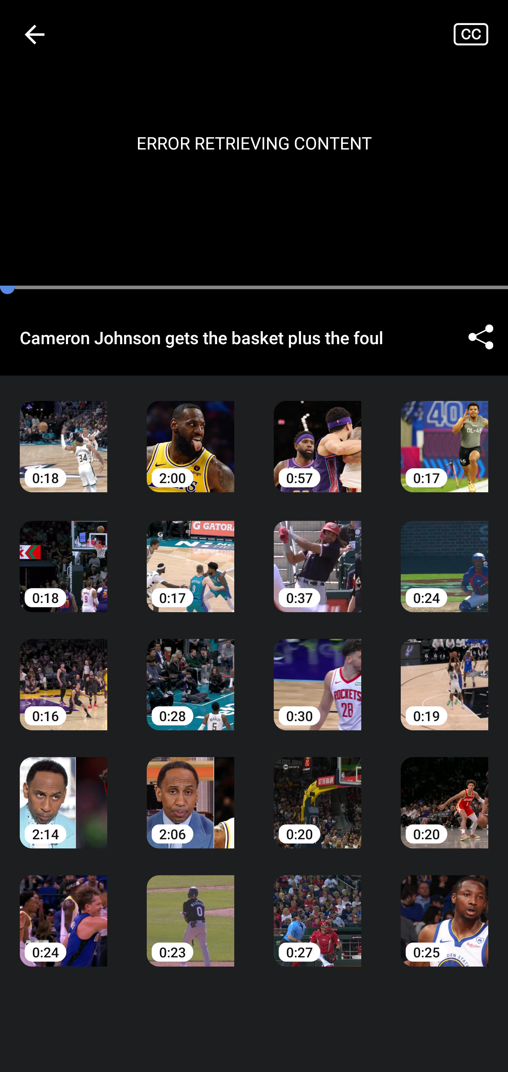  I want to click on 0:27, so click(317, 911).